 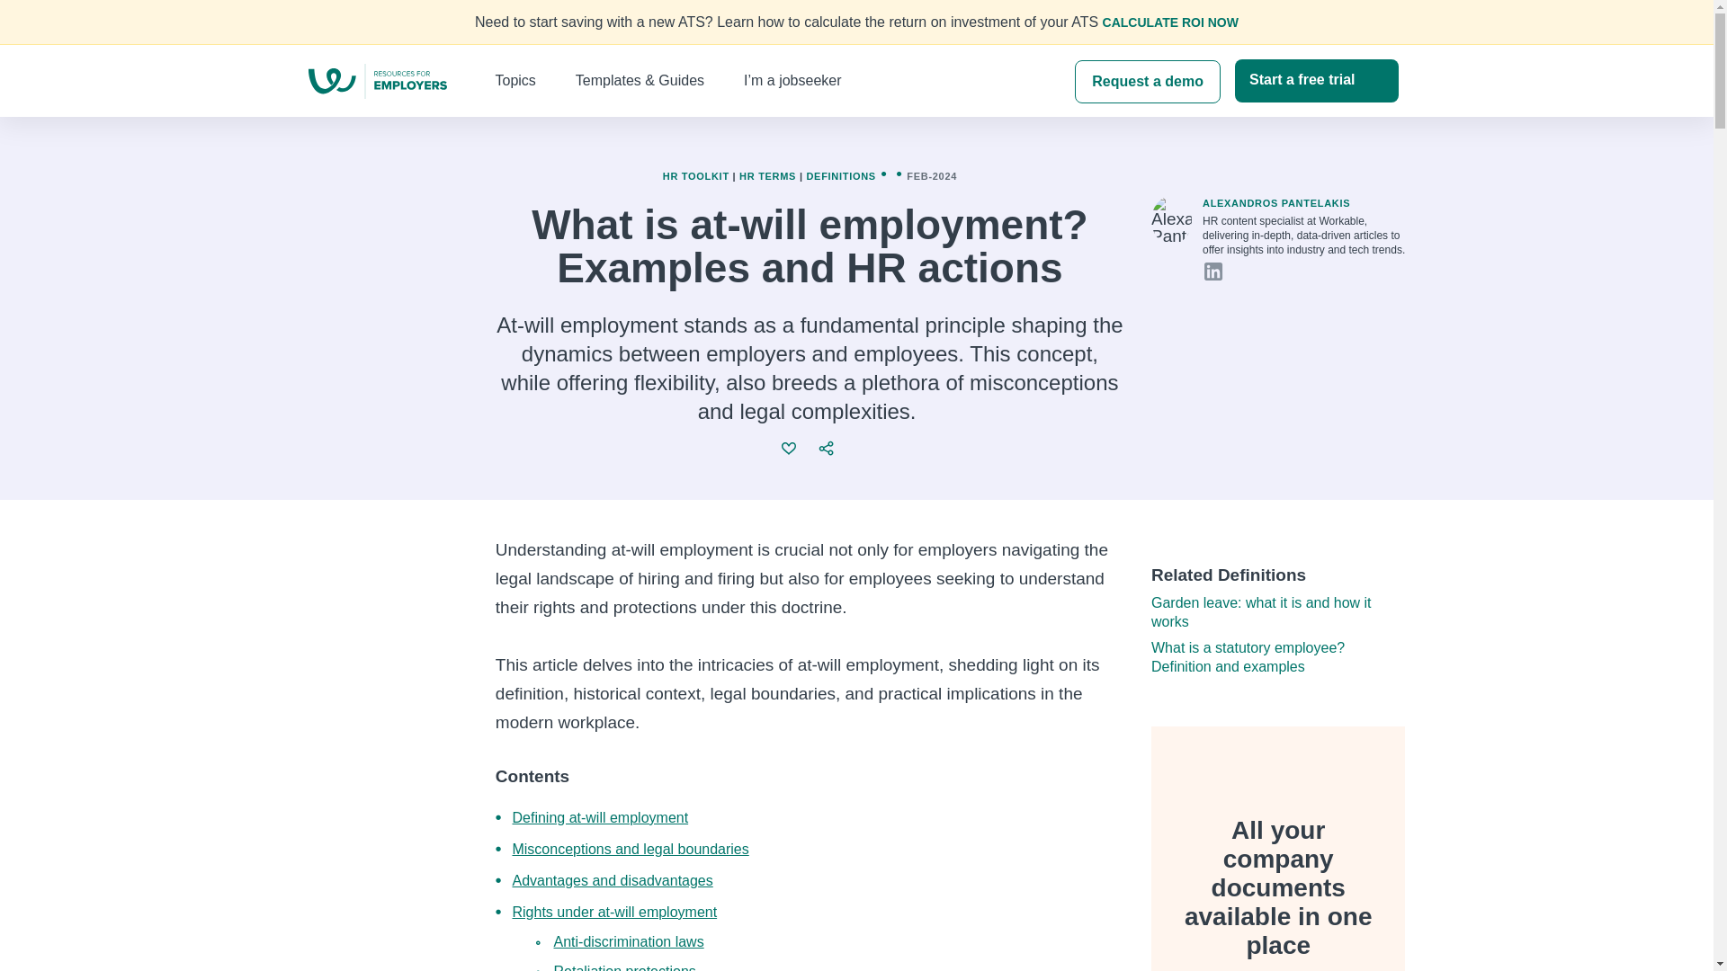 I want to click on Topics, so click(x=520, y=81).